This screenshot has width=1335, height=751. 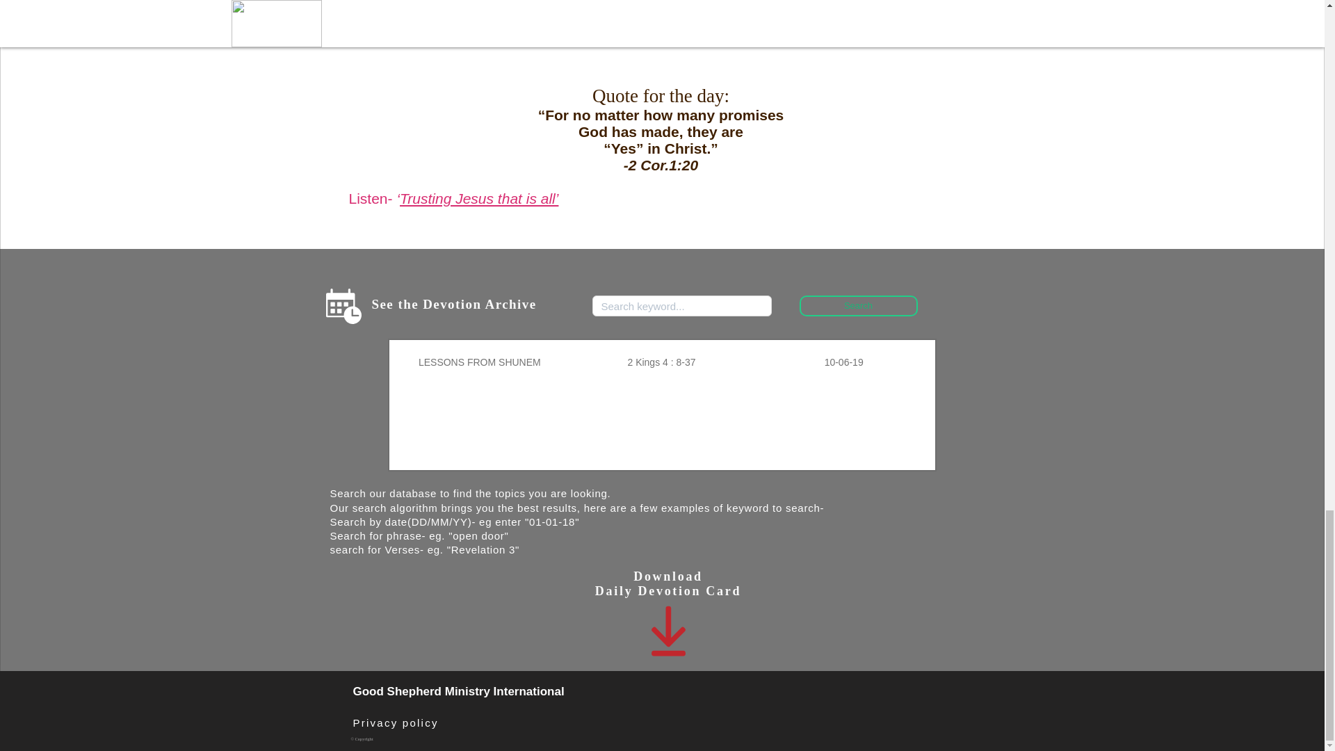 What do you see at coordinates (396, 723) in the screenshot?
I see `Privacy policy` at bounding box center [396, 723].